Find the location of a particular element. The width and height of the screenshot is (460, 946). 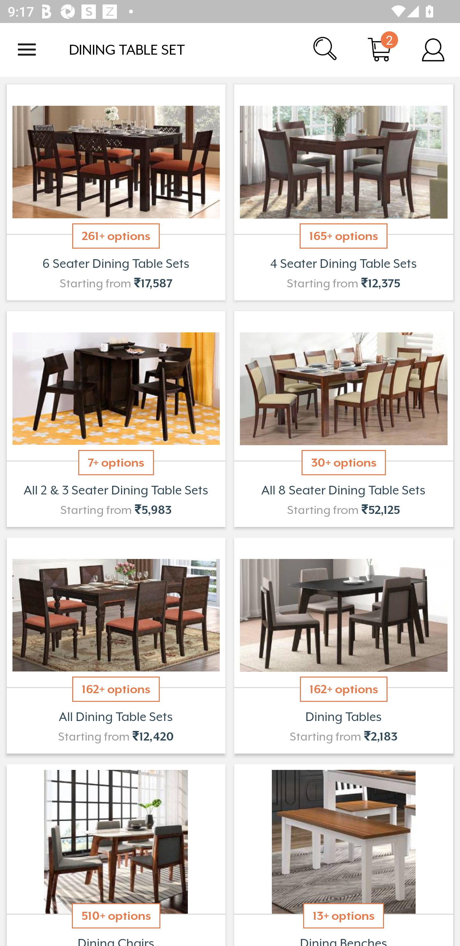

13+ options Dining Benches is located at coordinates (344, 854).